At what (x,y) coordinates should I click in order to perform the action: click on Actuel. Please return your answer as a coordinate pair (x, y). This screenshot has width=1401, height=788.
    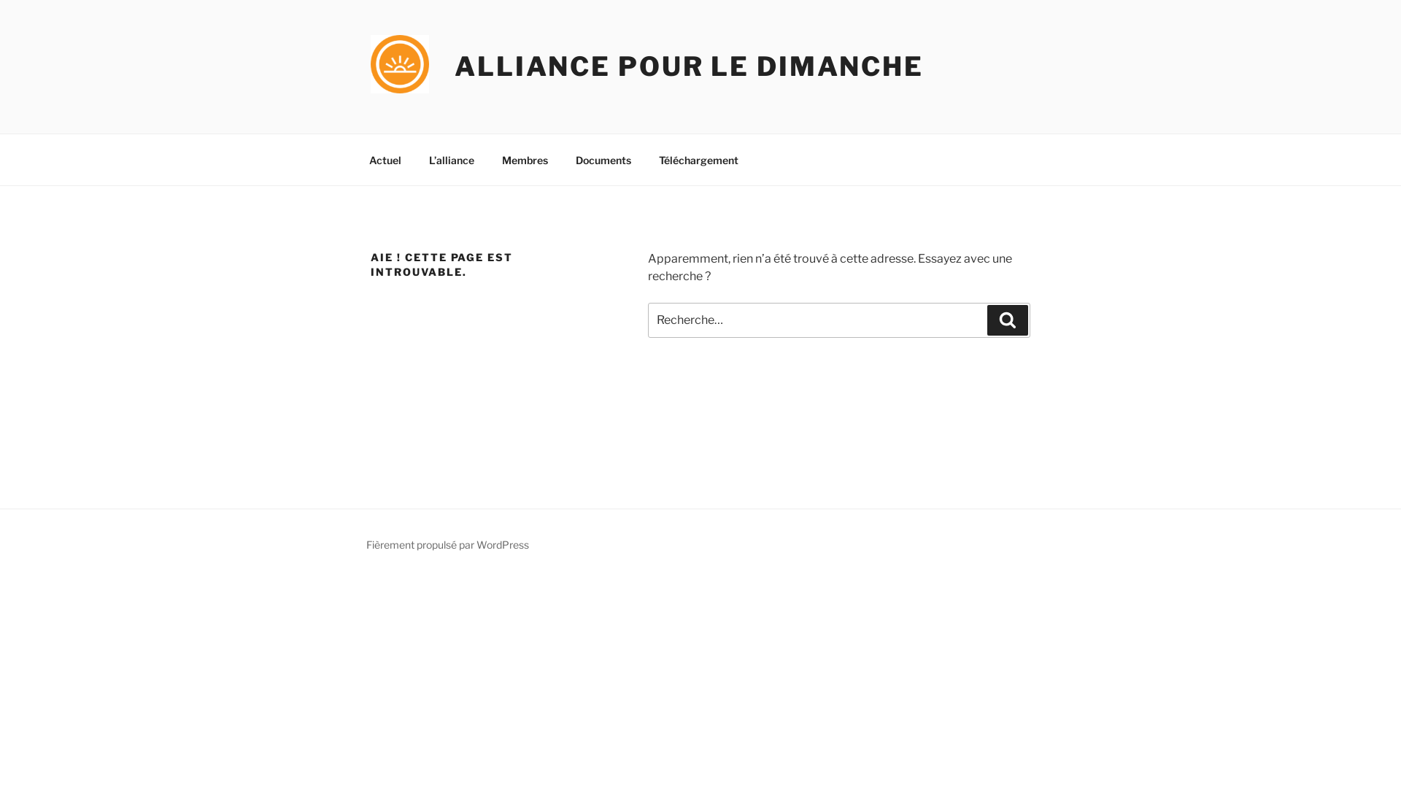
    Looking at the image, I should click on (385, 159).